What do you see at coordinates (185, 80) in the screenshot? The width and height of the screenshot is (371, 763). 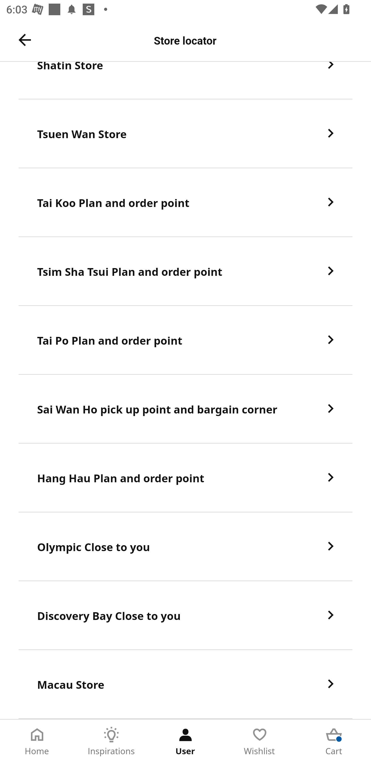 I see `Shatin Store` at bounding box center [185, 80].